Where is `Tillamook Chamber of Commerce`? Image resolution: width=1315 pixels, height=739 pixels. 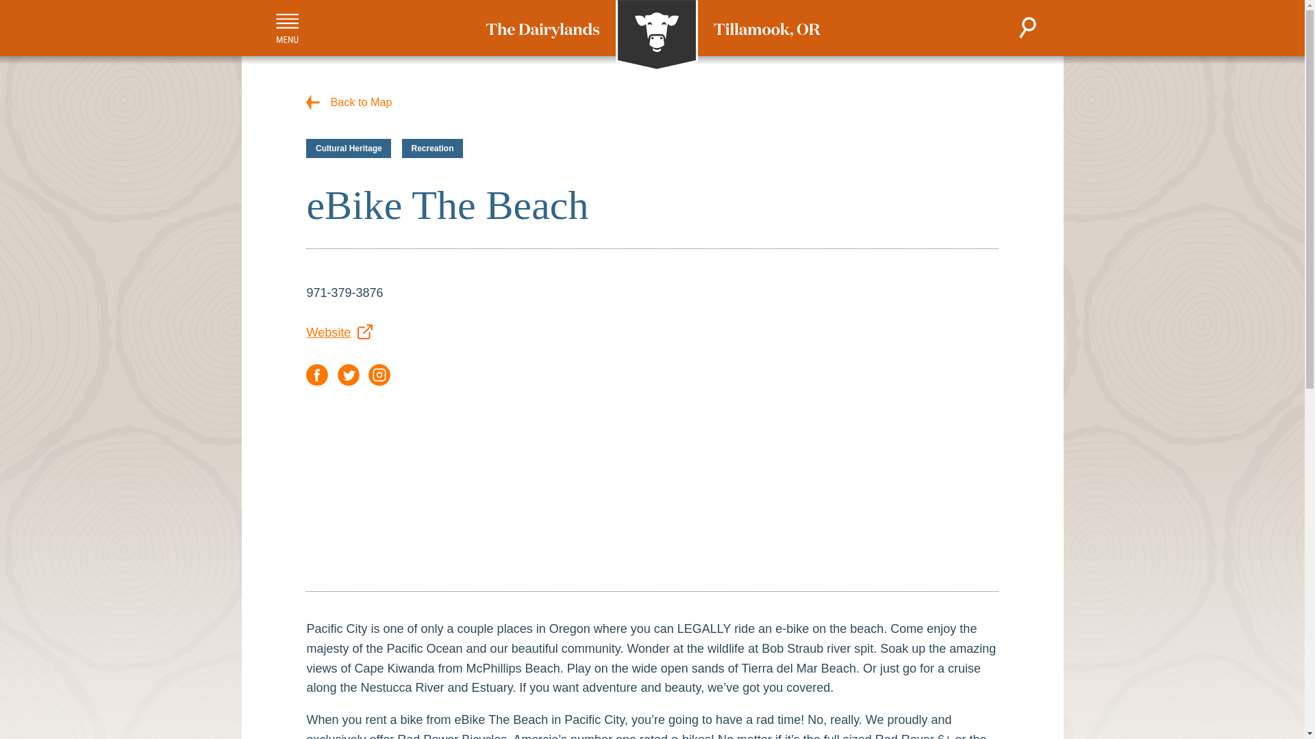 Tillamook Chamber of Commerce is located at coordinates (652, 36).